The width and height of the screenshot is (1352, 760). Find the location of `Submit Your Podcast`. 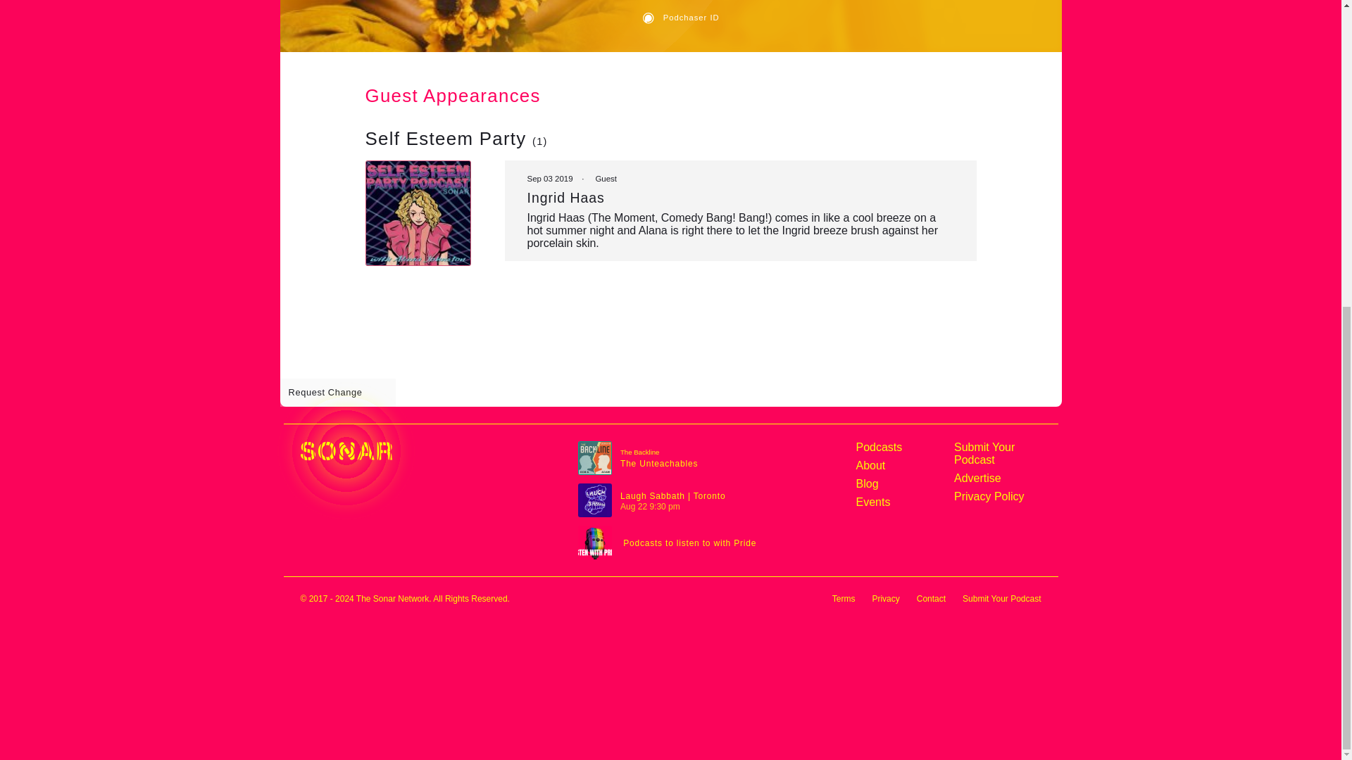

Submit Your Podcast is located at coordinates (1001, 598).